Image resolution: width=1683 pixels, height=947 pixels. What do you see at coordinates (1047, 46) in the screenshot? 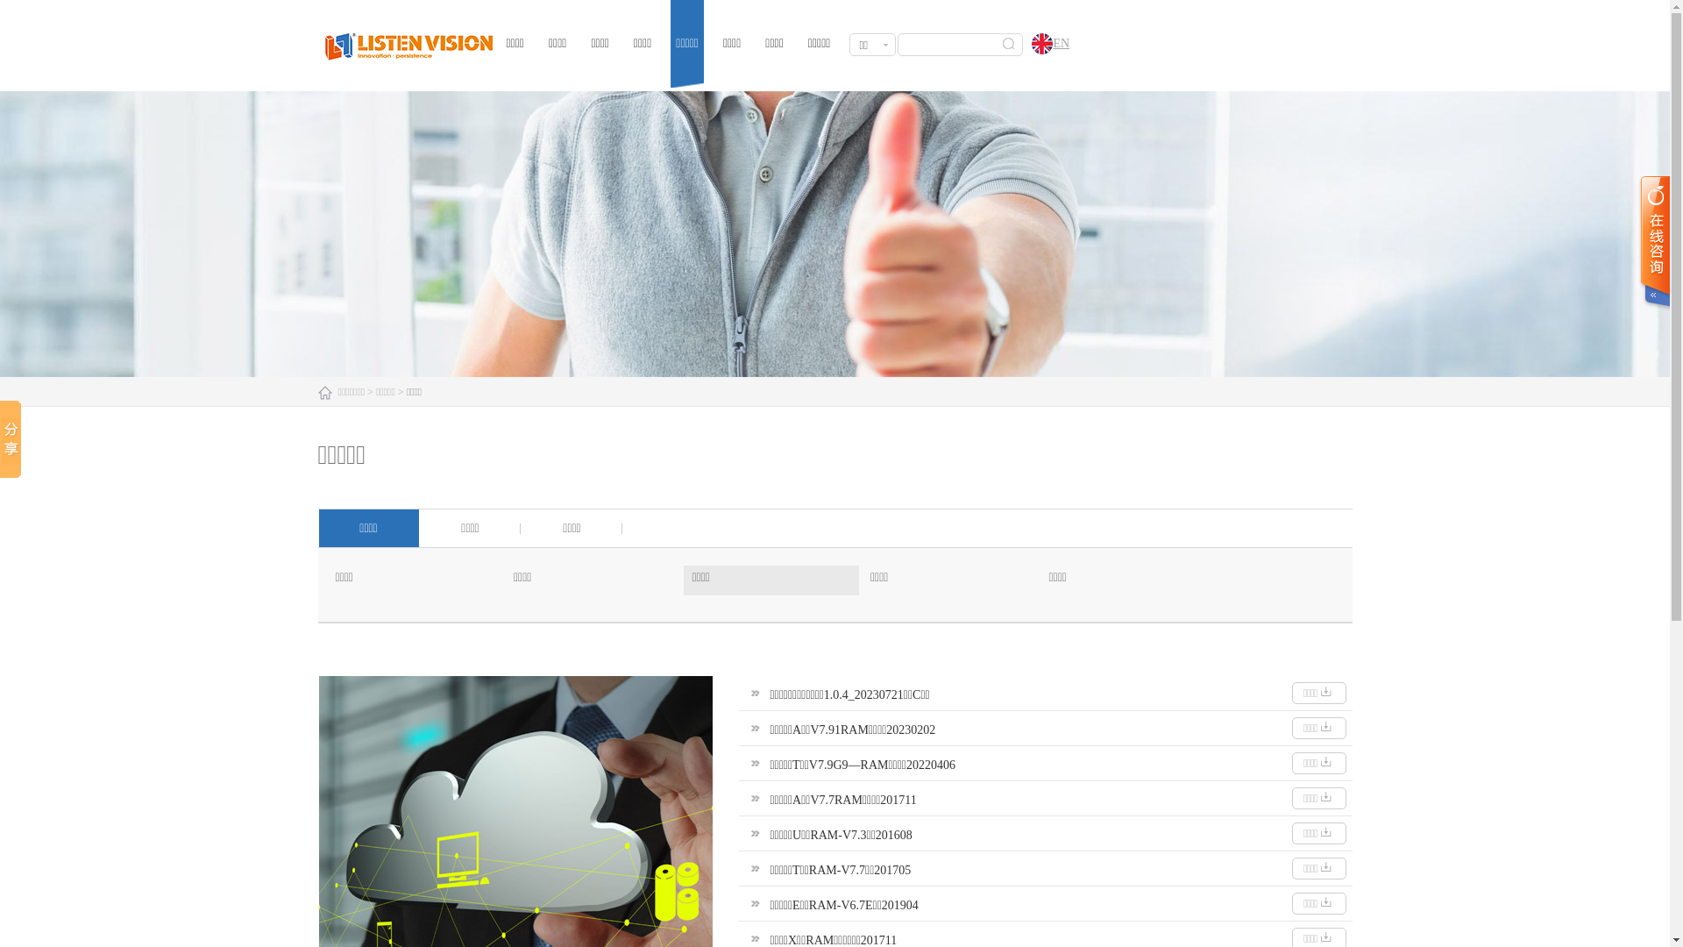
I see `EN` at bounding box center [1047, 46].